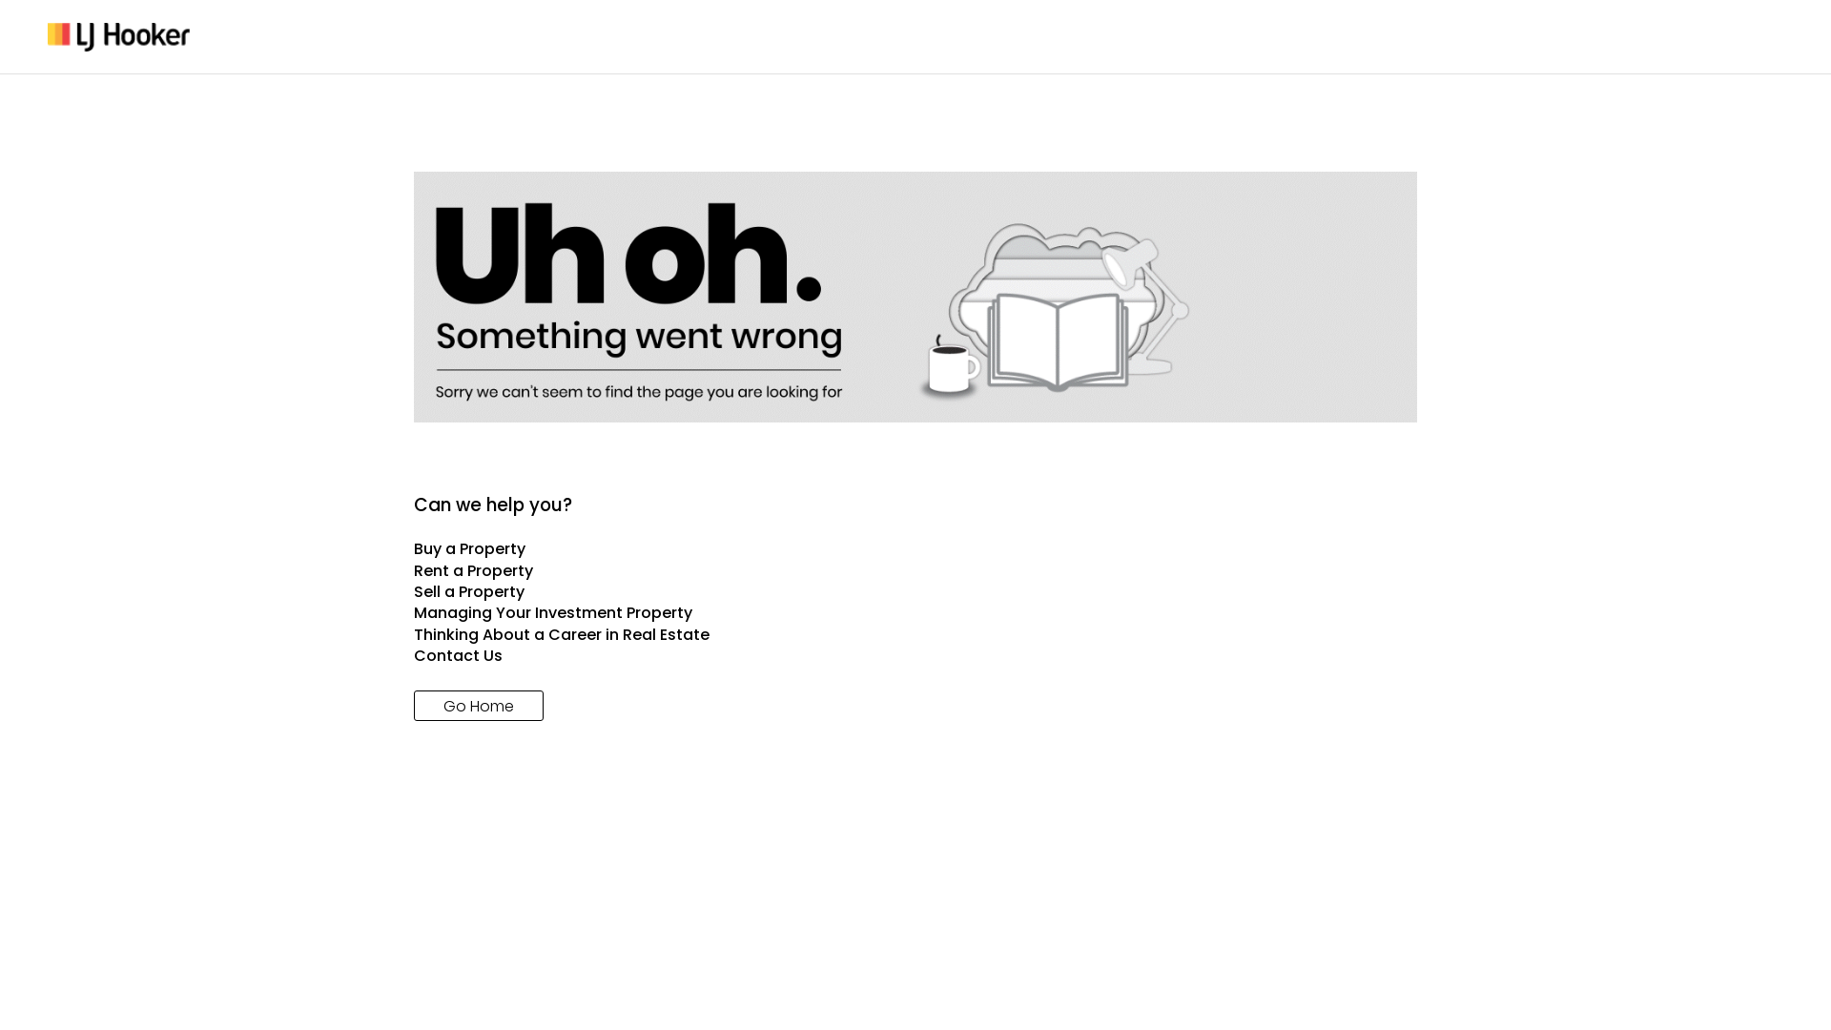  I want to click on Sell a Property, so click(915, 592).